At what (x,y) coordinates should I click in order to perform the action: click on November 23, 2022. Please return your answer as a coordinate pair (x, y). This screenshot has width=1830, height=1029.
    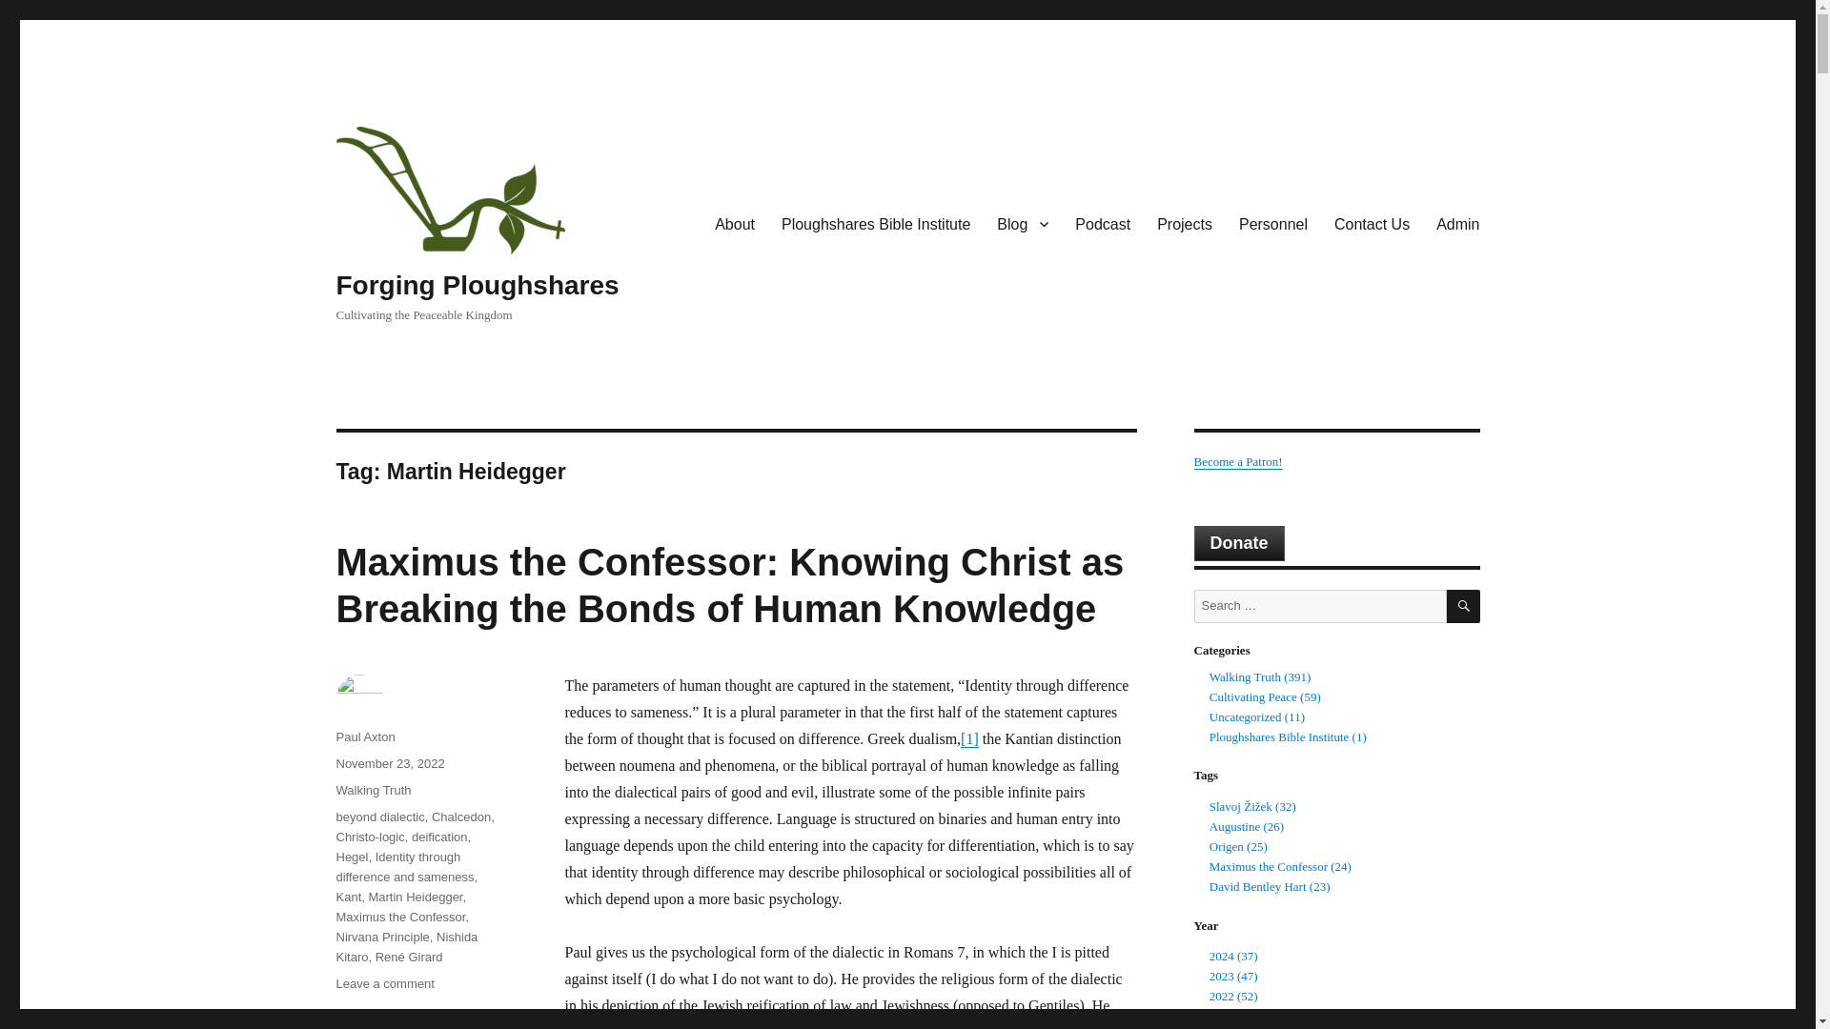
    Looking at the image, I should click on (389, 762).